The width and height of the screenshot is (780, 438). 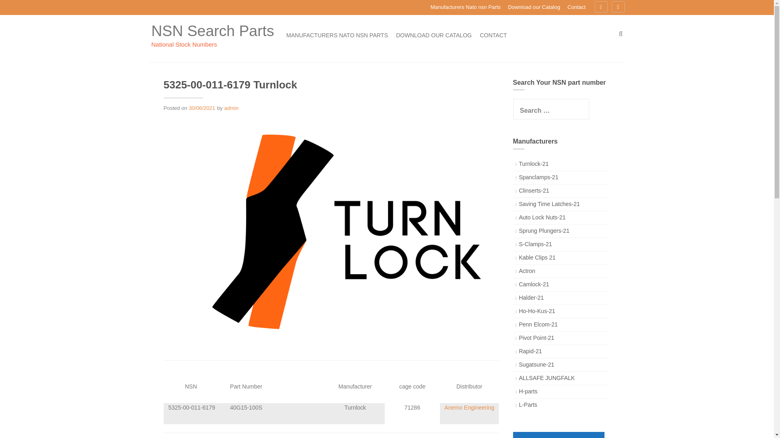 What do you see at coordinates (528, 405) in the screenshot?
I see `L-Parts` at bounding box center [528, 405].